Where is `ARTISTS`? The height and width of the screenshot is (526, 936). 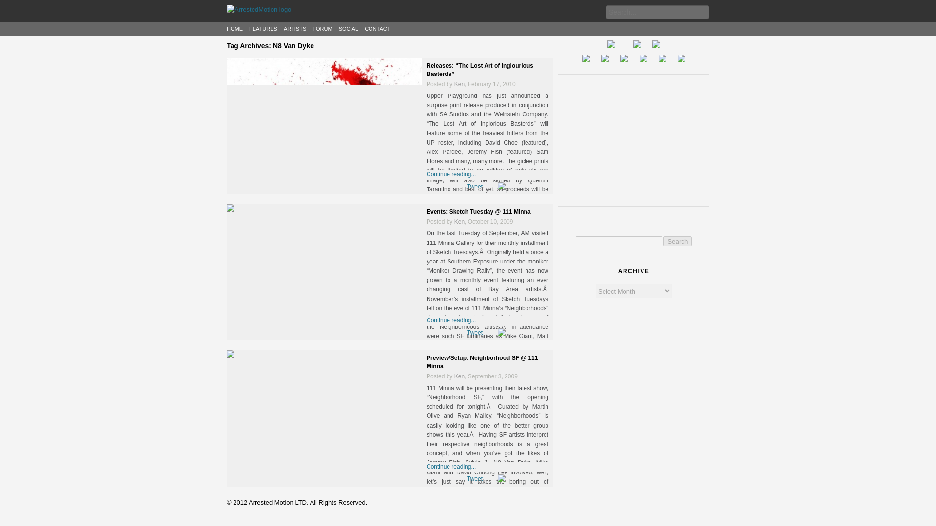
ARTISTS is located at coordinates (294, 28).